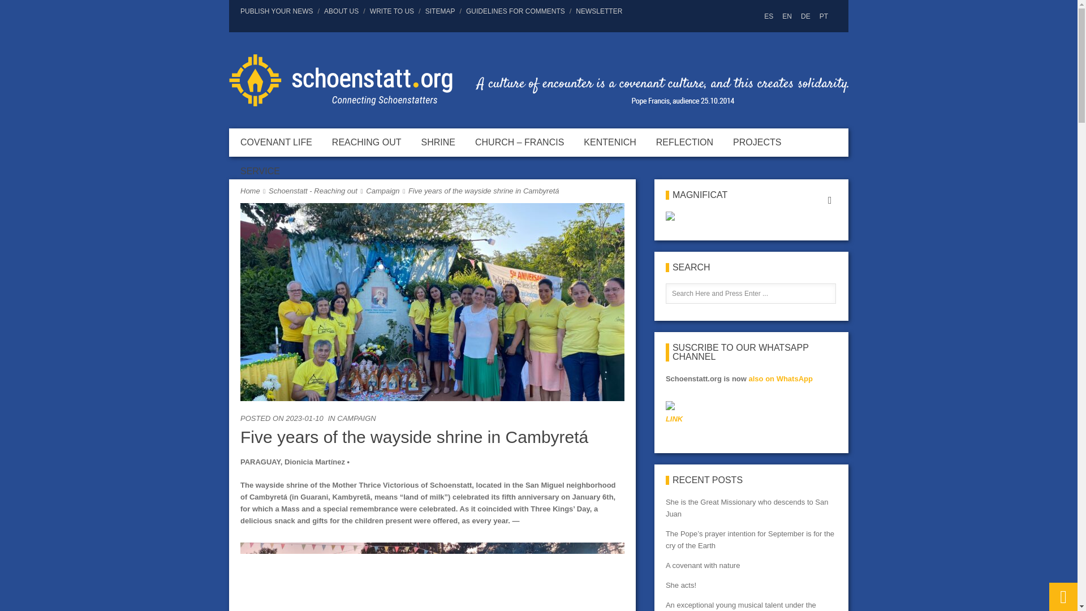  What do you see at coordinates (391, 11) in the screenshot?
I see `WRITE TO US` at bounding box center [391, 11].